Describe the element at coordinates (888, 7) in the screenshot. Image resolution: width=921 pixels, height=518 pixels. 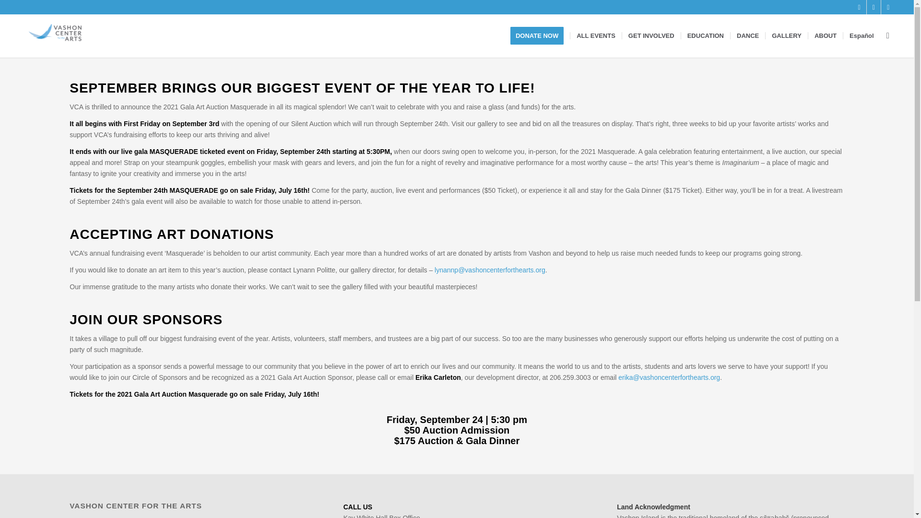
I see `Youtube` at that location.